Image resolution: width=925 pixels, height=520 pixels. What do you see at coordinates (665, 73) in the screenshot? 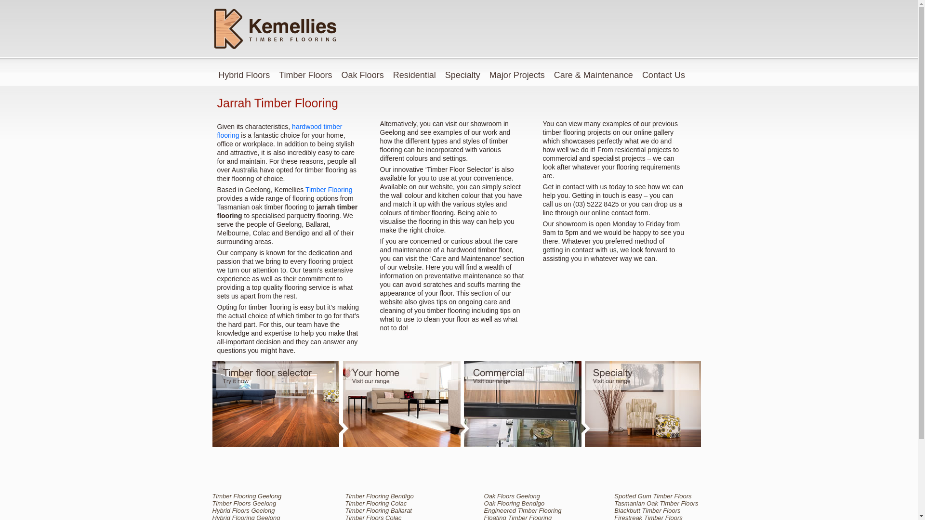
I see `Contact Us` at bounding box center [665, 73].